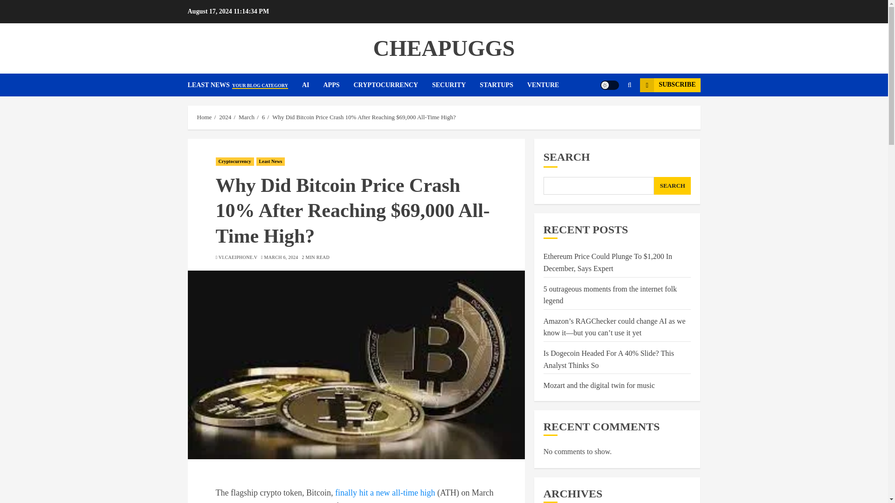  What do you see at coordinates (543, 85) in the screenshot?
I see `VENTURE` at bounding box center [543, 85].